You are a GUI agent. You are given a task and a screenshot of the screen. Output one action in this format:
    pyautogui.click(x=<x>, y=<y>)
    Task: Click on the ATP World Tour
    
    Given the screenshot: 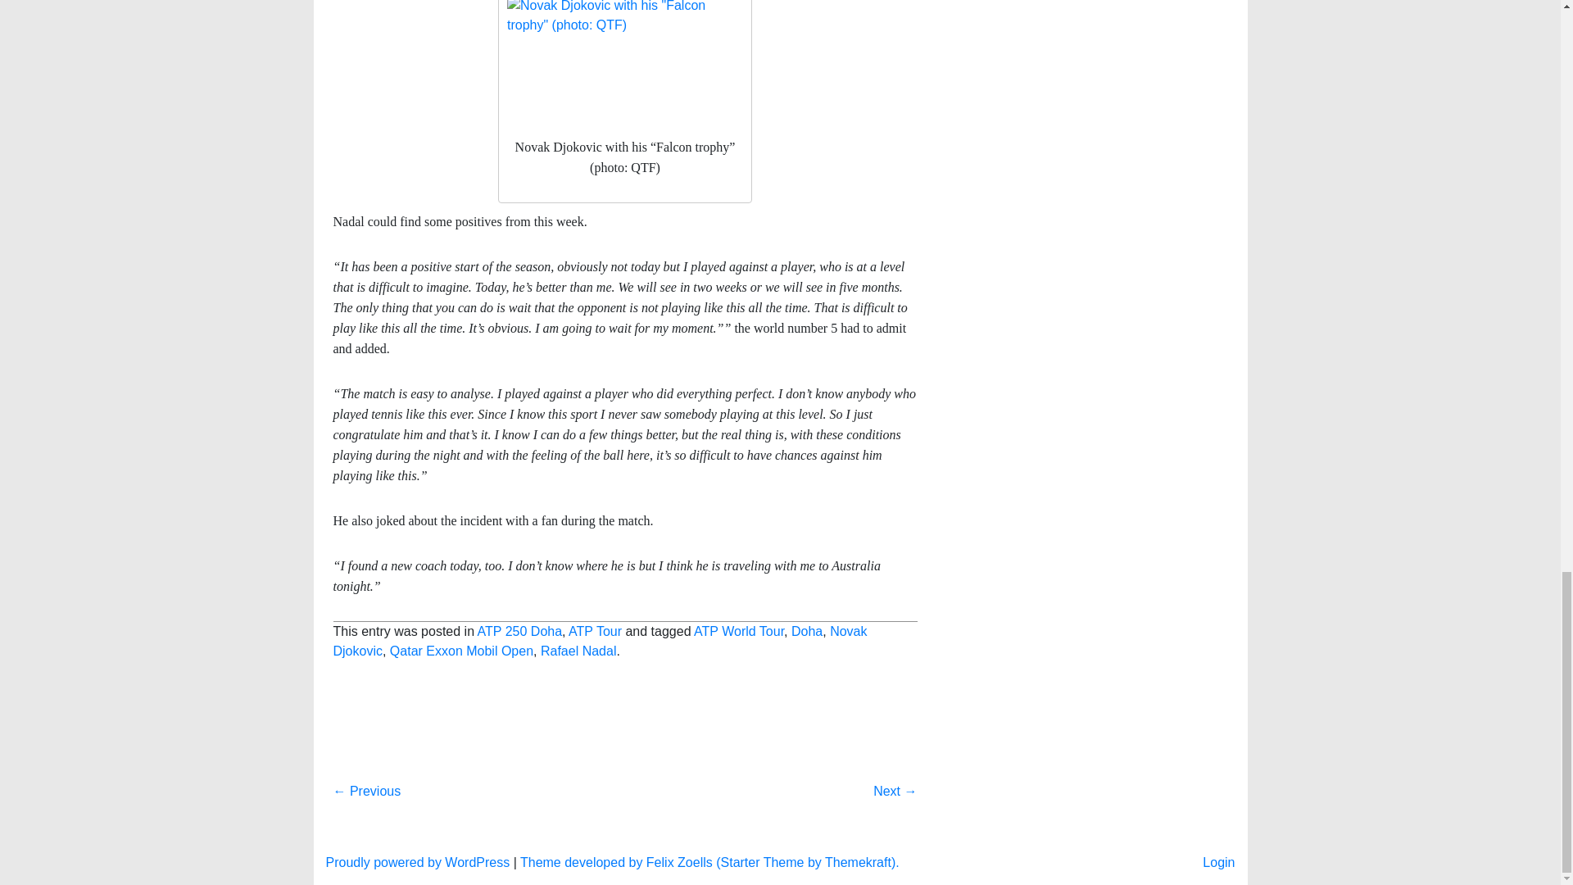 What is the action you would take?
    pyautogui.click(x=738, y=796)
    